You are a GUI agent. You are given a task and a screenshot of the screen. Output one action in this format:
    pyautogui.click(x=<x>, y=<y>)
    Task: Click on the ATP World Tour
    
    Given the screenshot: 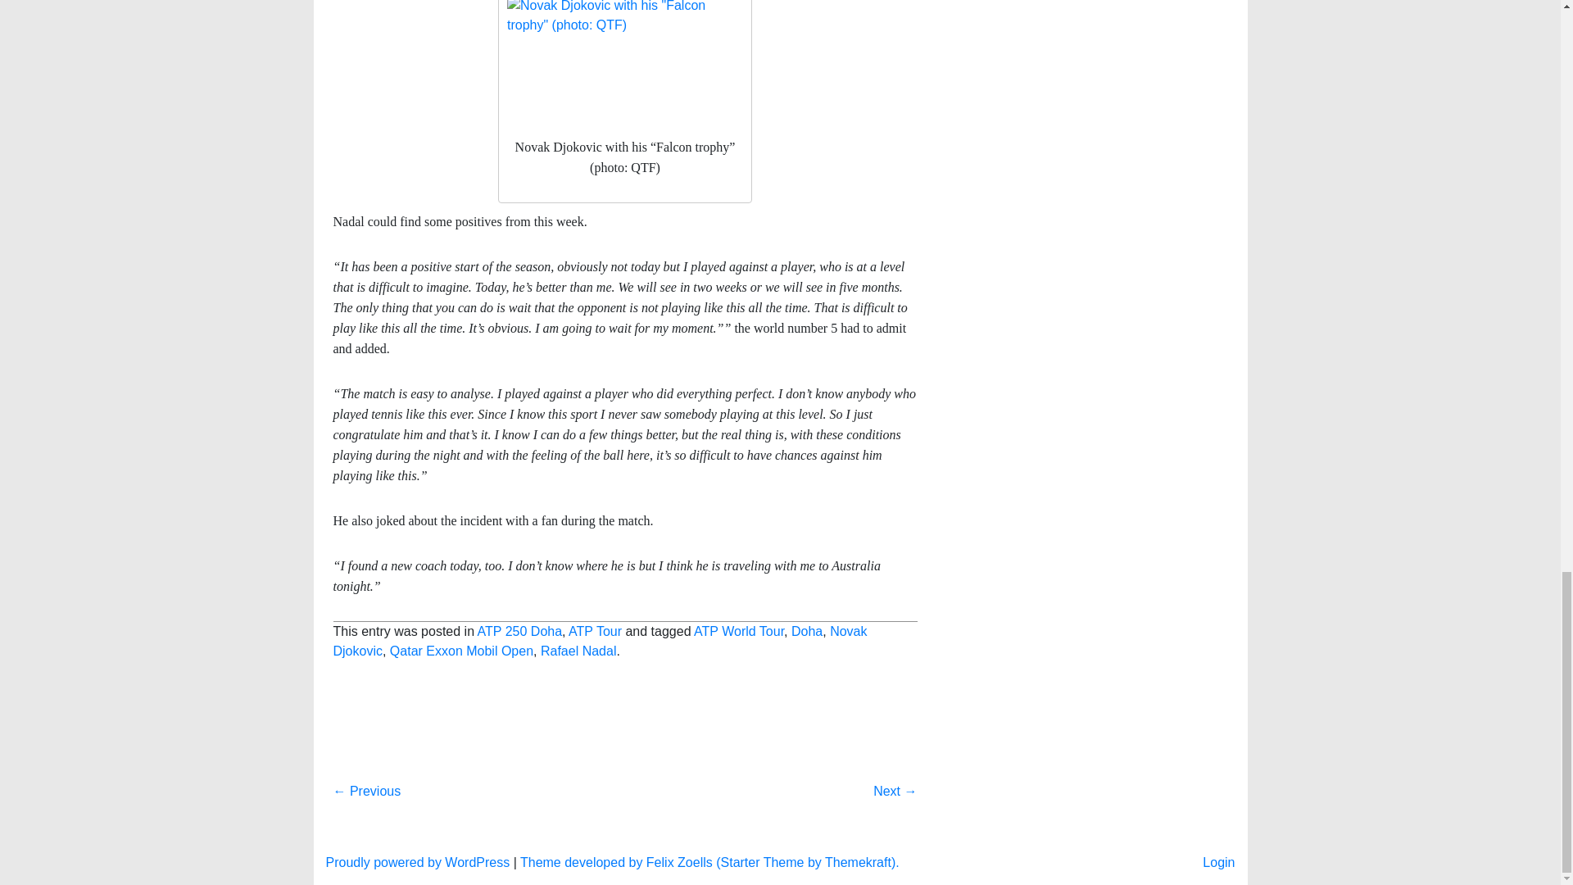 What is the action you would take?
    pyautogui.click(x=738, y=796)
    